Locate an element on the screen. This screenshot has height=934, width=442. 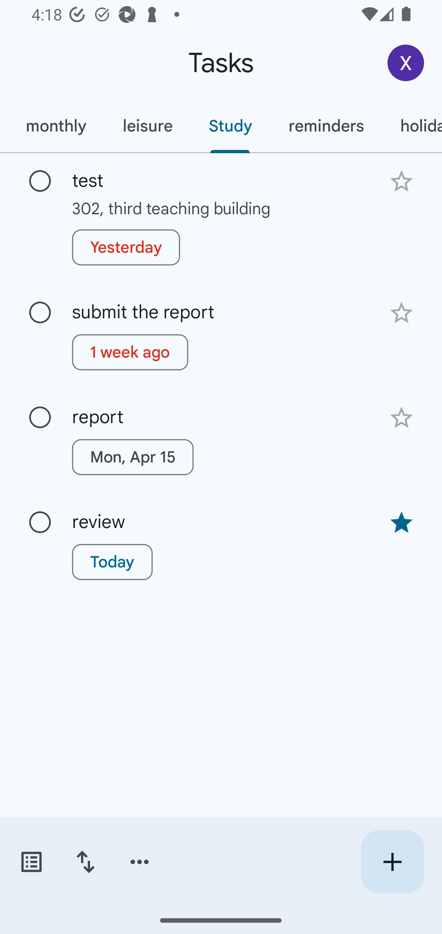
Mark as complete is located at coordinates (40, 313).